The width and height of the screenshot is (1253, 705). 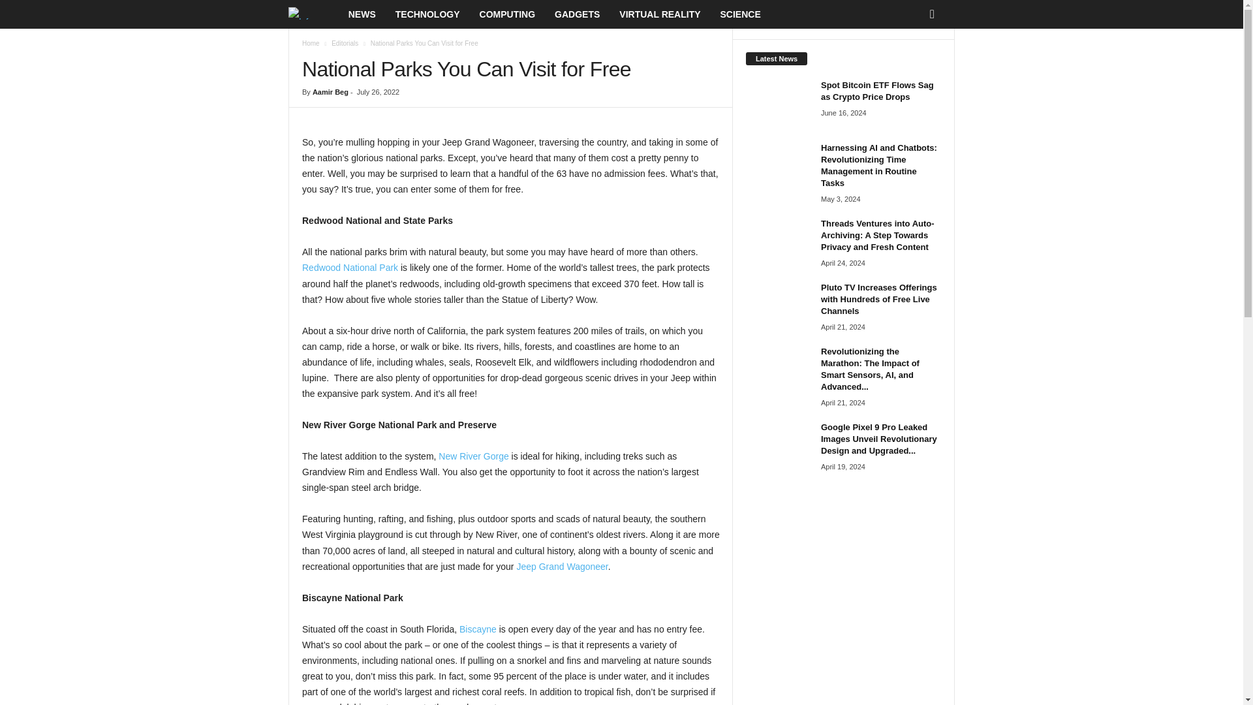 I want to click on NEWS, so click(x=362, y=14).